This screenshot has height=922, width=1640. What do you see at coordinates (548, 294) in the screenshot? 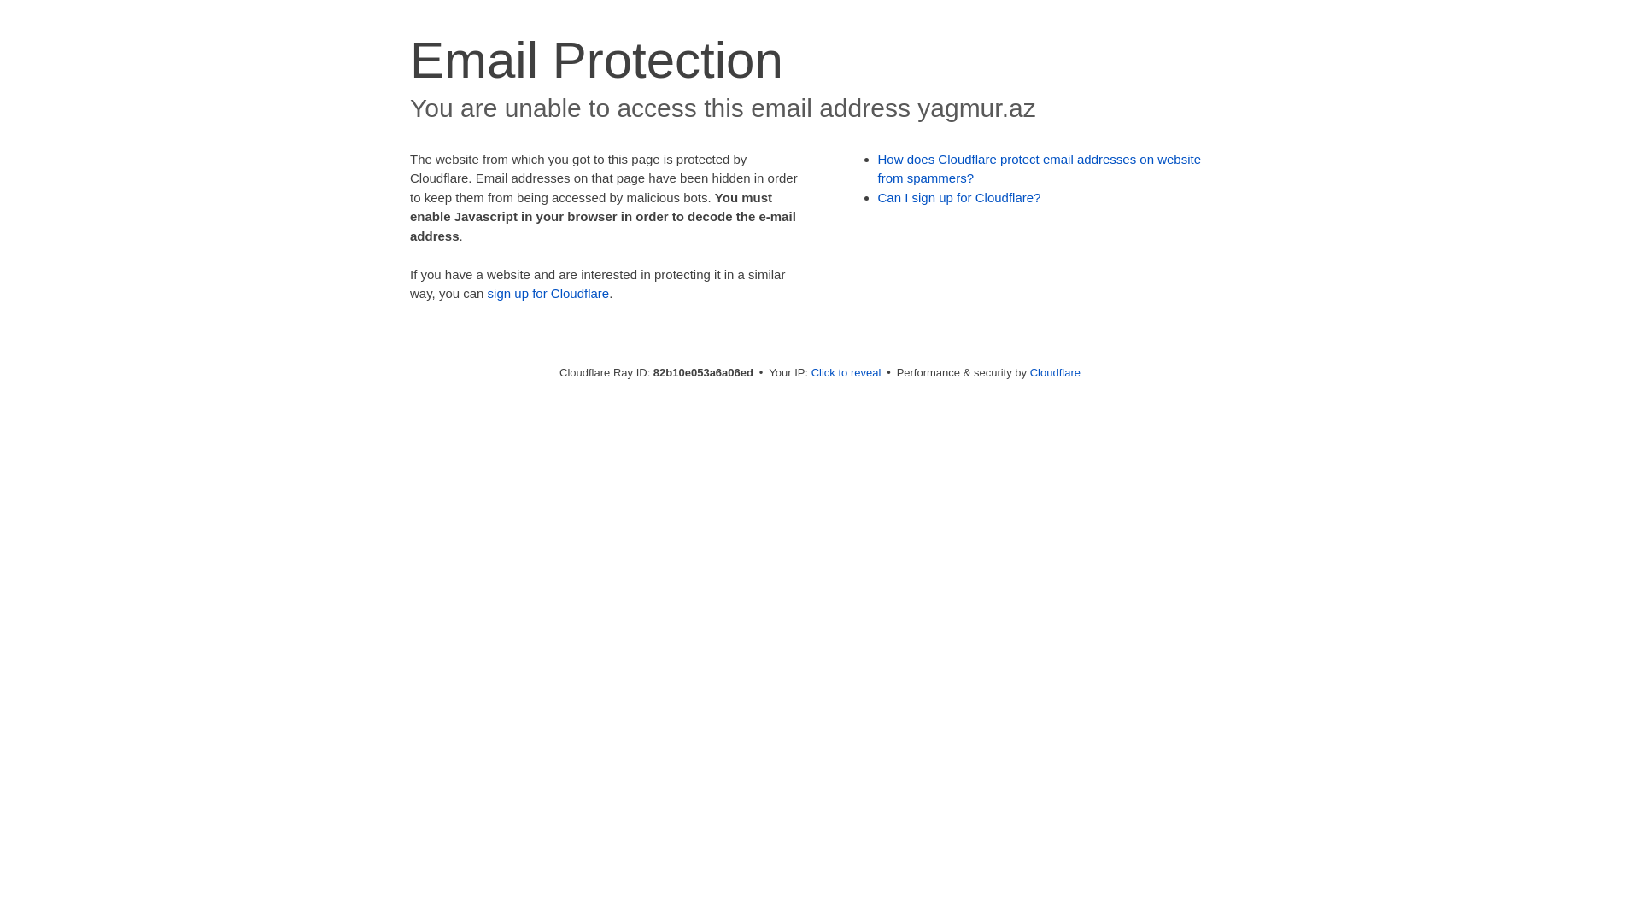
I see `sign up for Cloudflare` at bounding box center [548, 294].